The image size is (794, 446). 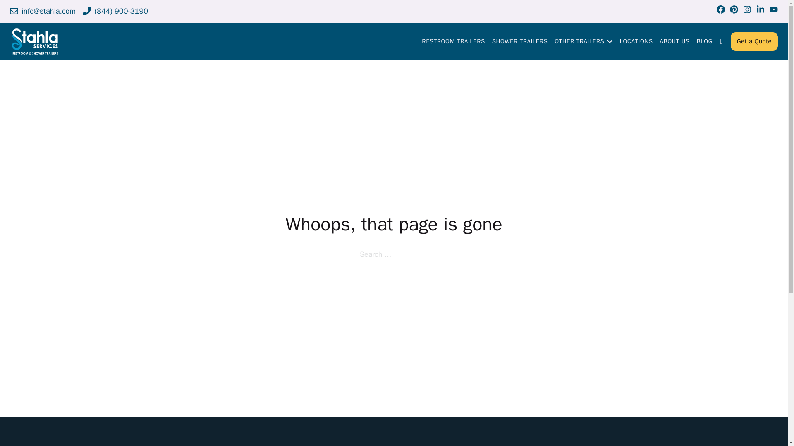 What do you see at coordinates (675, 41) in the screenshot?
I see `ABOUT US` at bounding box center [675, 41].